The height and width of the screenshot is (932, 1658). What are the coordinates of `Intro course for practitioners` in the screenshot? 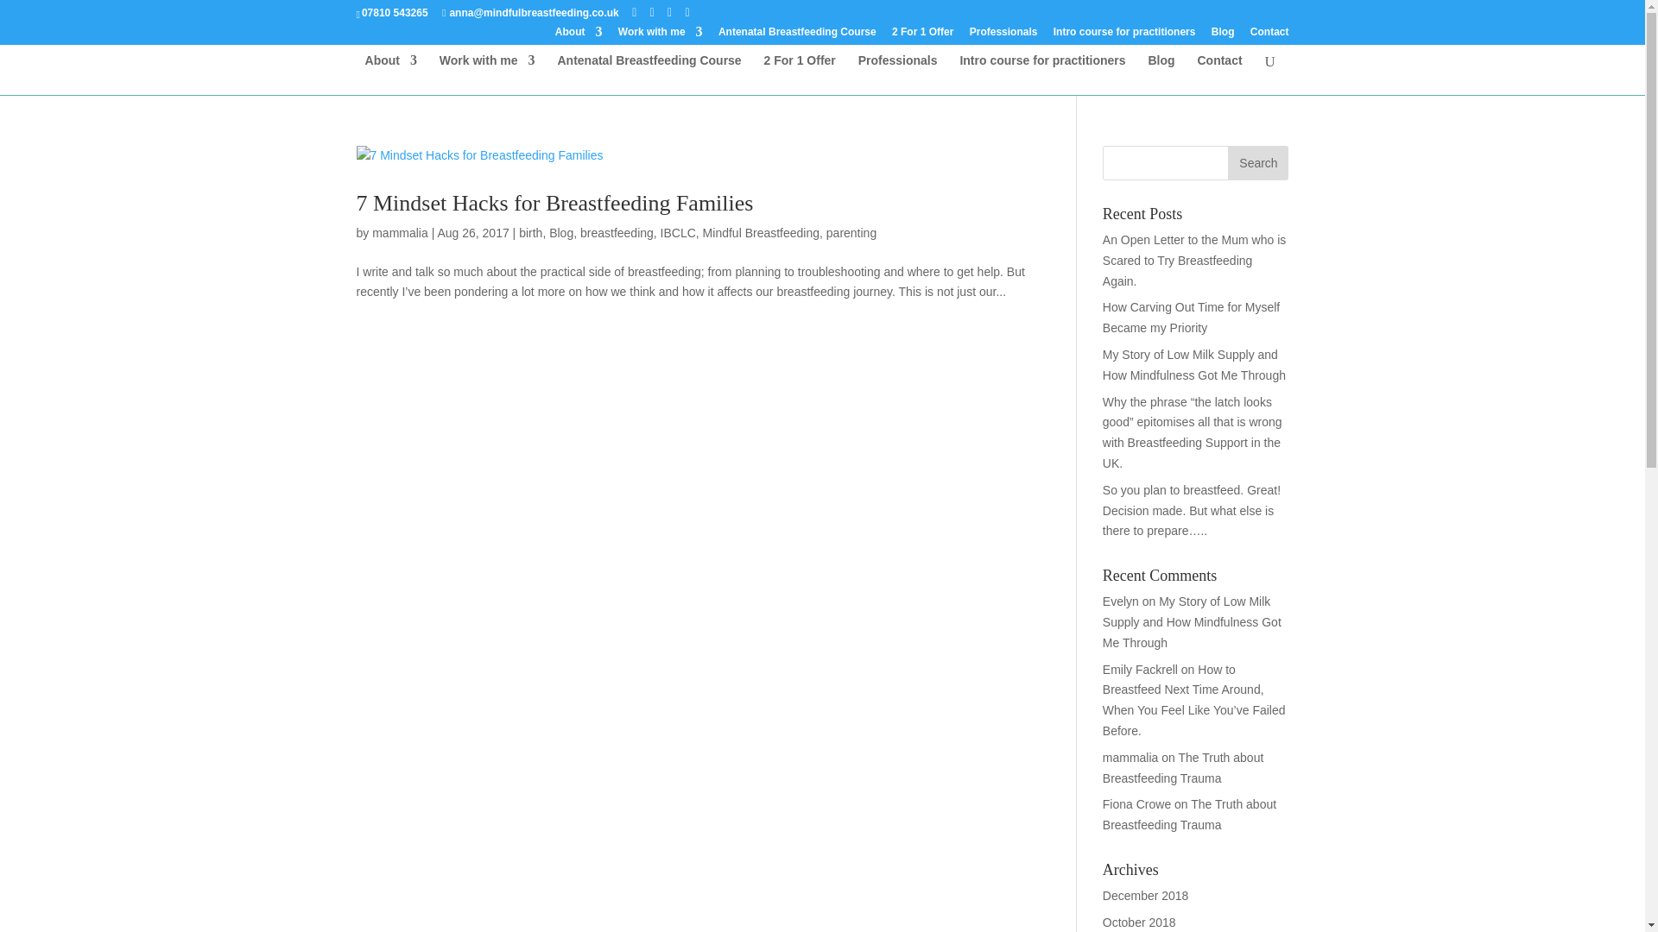 It's located at (1042, 74).